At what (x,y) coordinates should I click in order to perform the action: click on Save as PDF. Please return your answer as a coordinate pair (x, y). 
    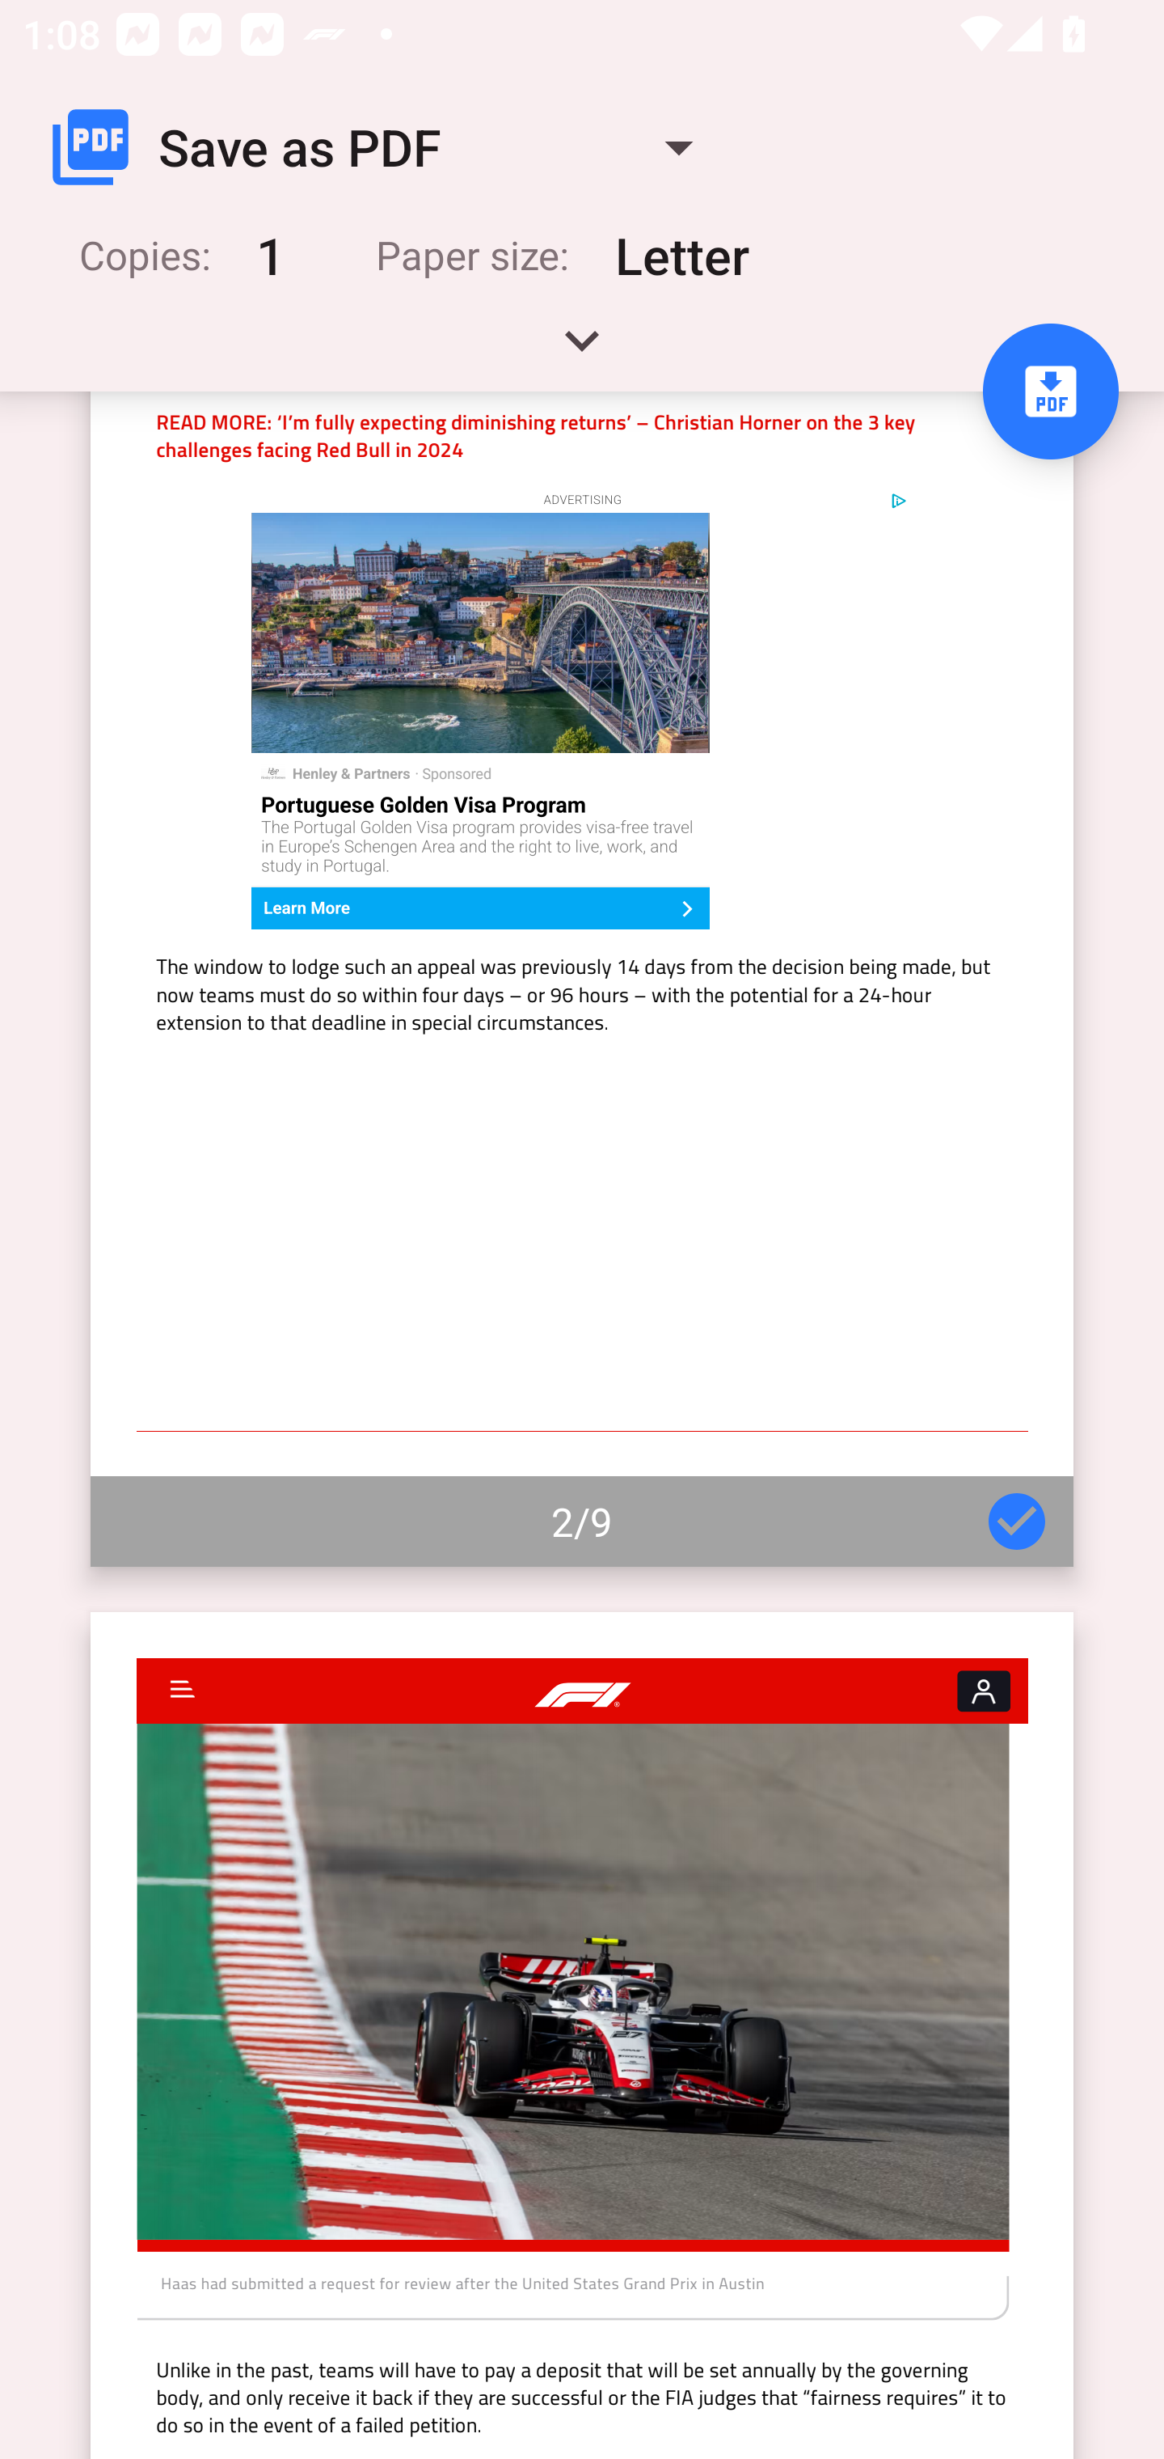
    Looking at the image, I should click on (385, 147).